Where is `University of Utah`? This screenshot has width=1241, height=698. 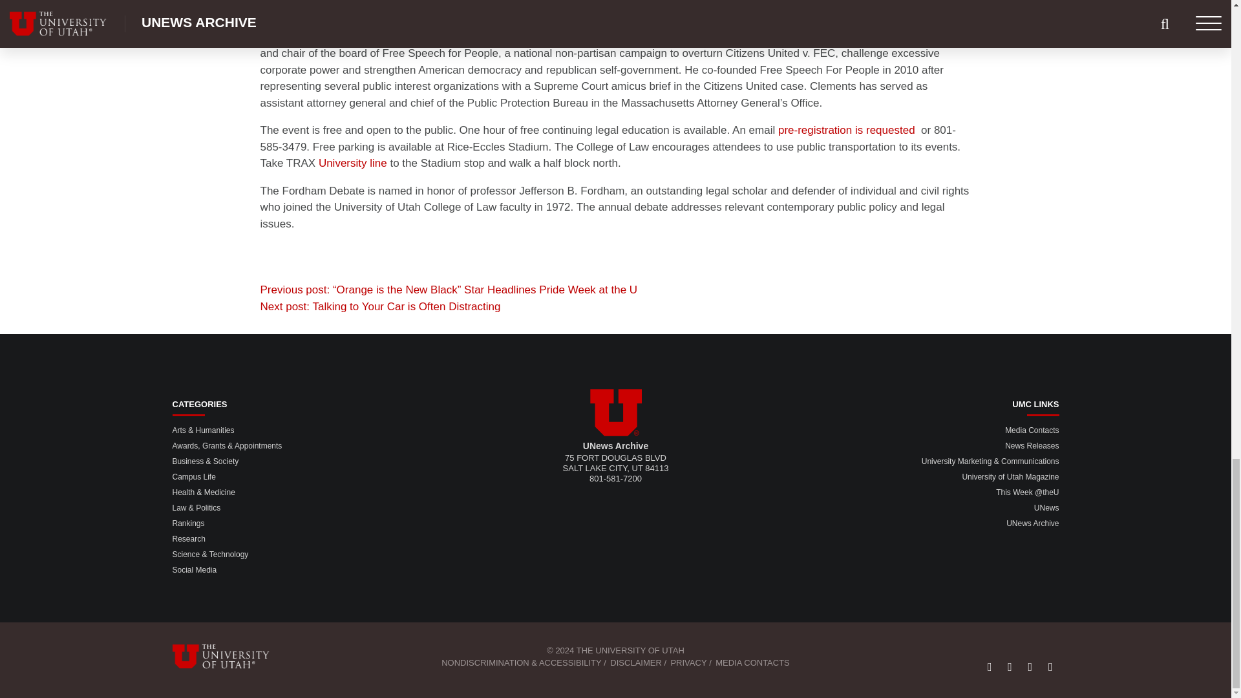
University of Utah is located at coordinates (615, 412).